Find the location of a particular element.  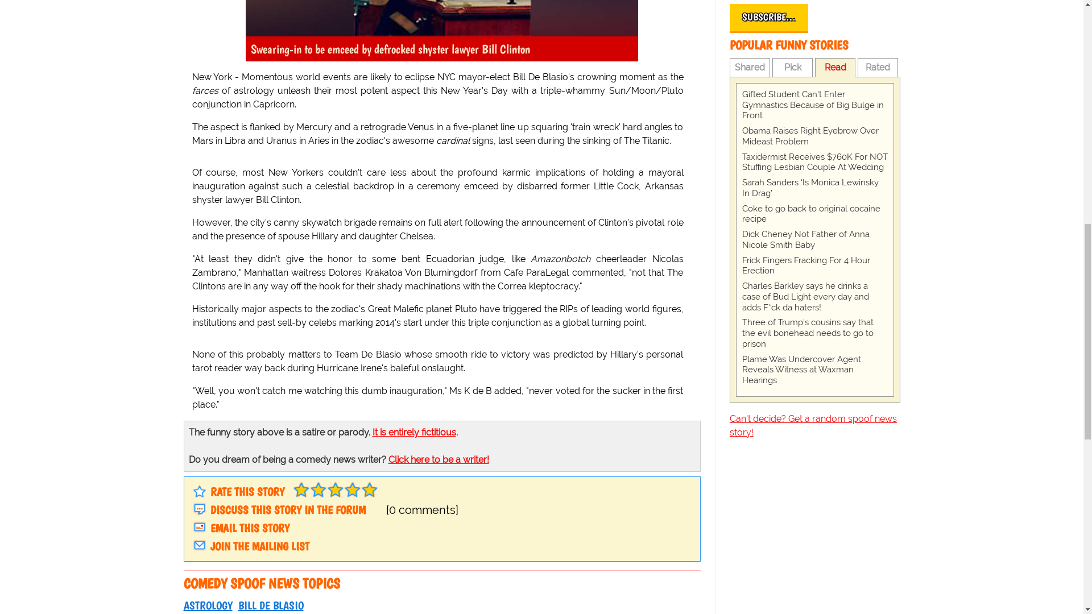

Obama Raises Right Eyebrow Over Mideast Problem is located at coordinates (814, 136).